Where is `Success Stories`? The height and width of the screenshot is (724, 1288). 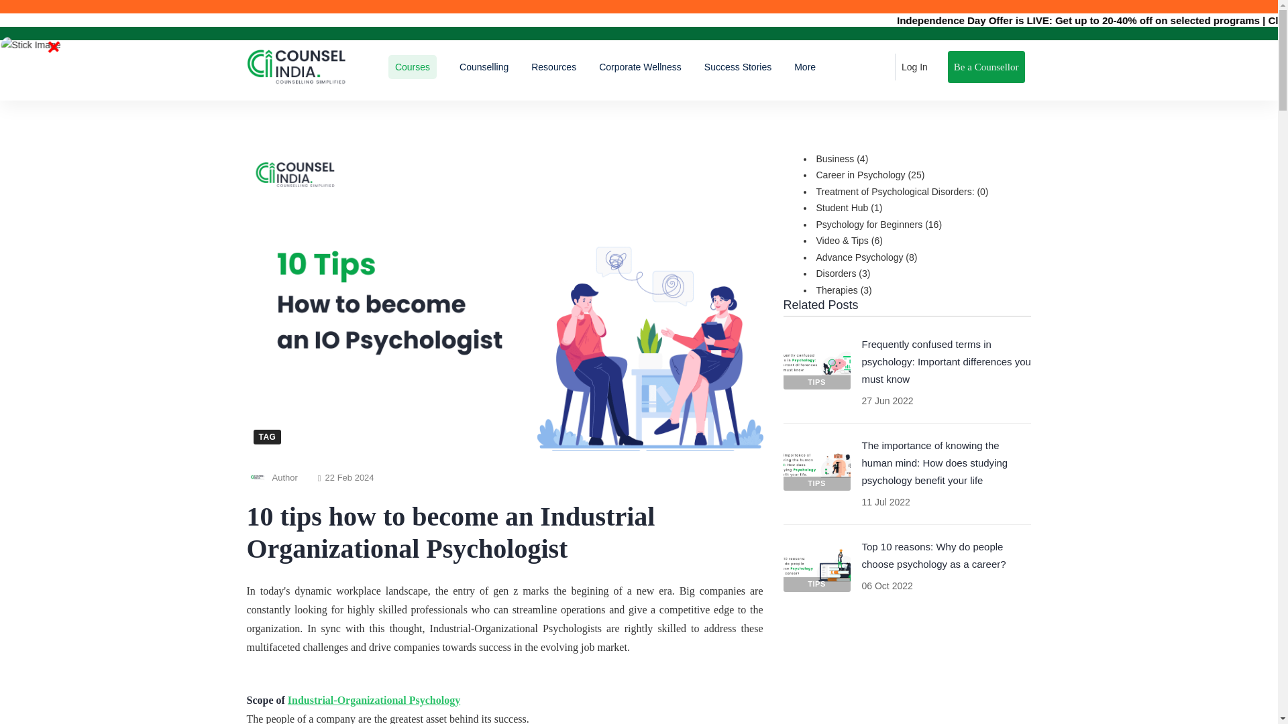 Success Stories is located at coordinates (738, 67).